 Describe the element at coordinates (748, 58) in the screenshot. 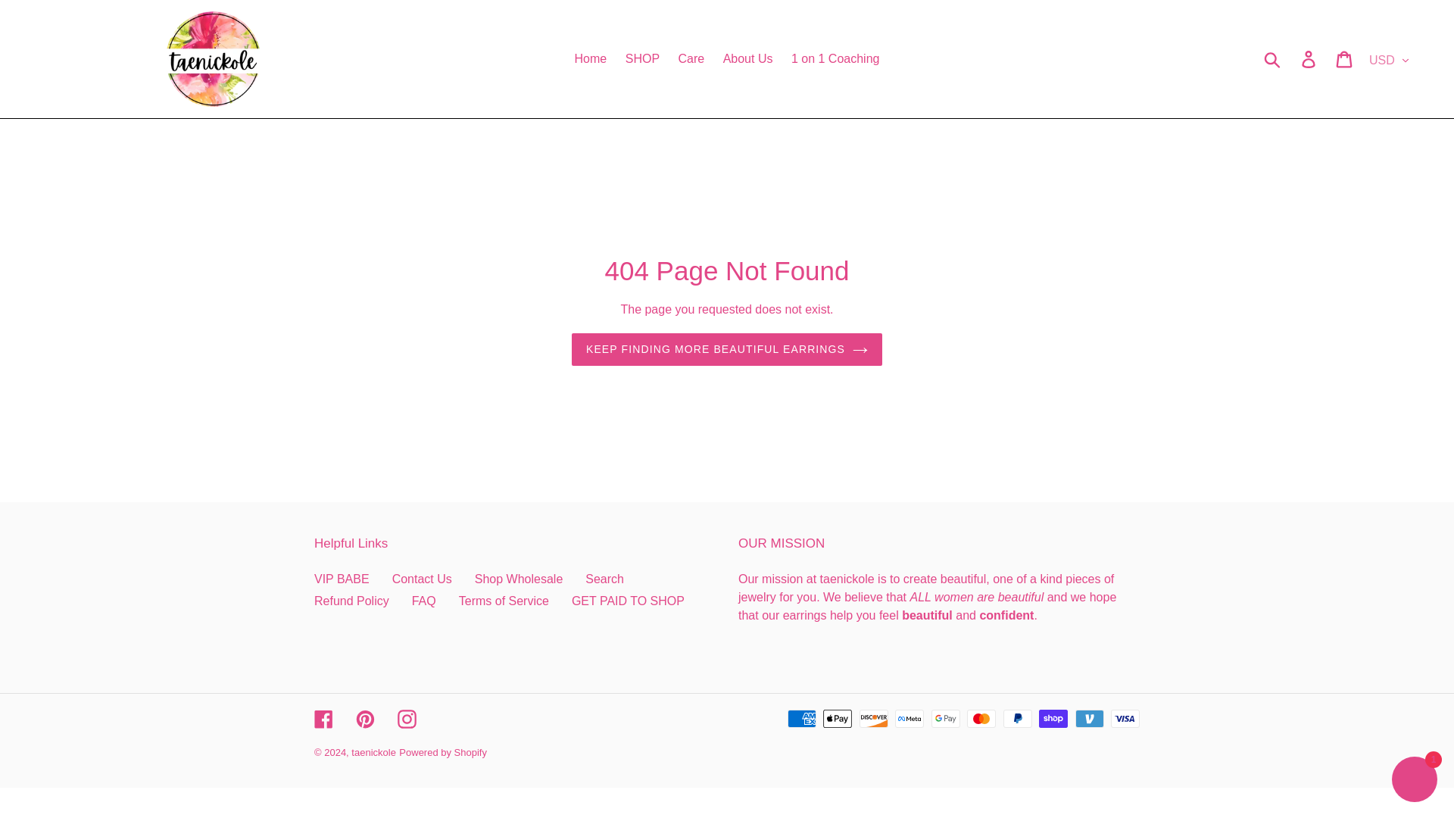

I see `About Us` at that location.